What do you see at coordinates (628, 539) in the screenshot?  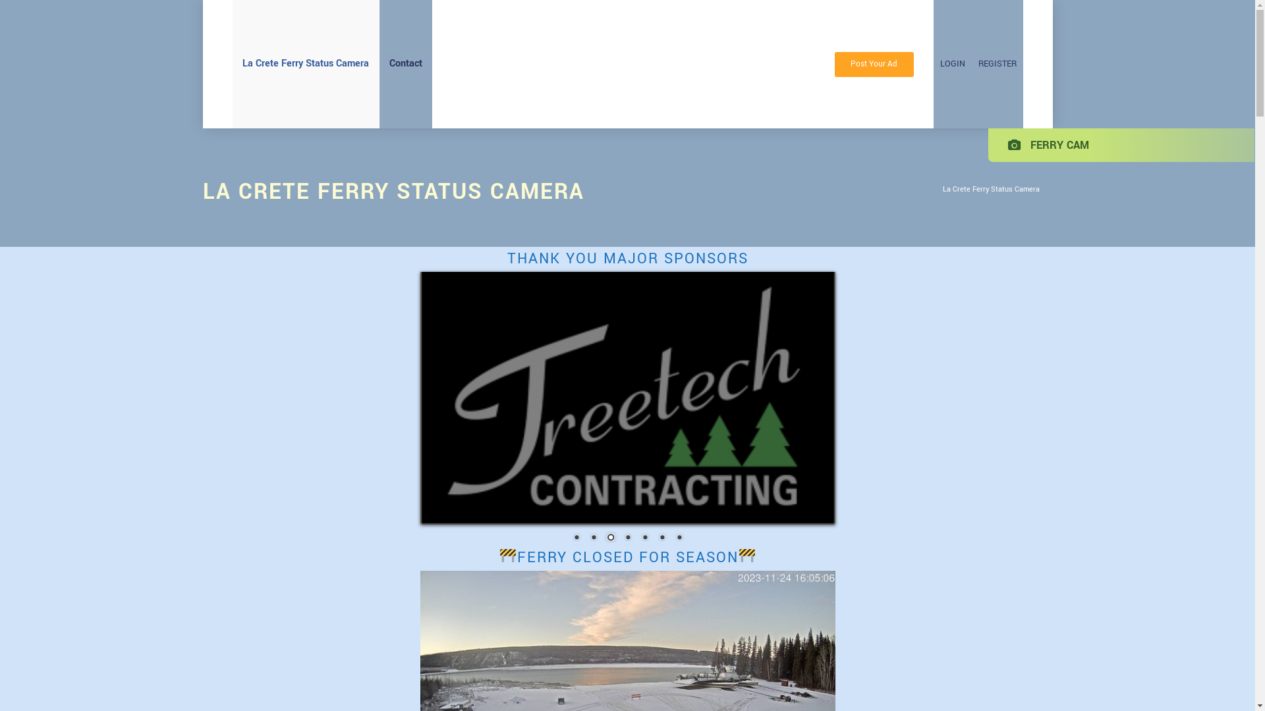 I see `4` at bounding box center [628, 539].